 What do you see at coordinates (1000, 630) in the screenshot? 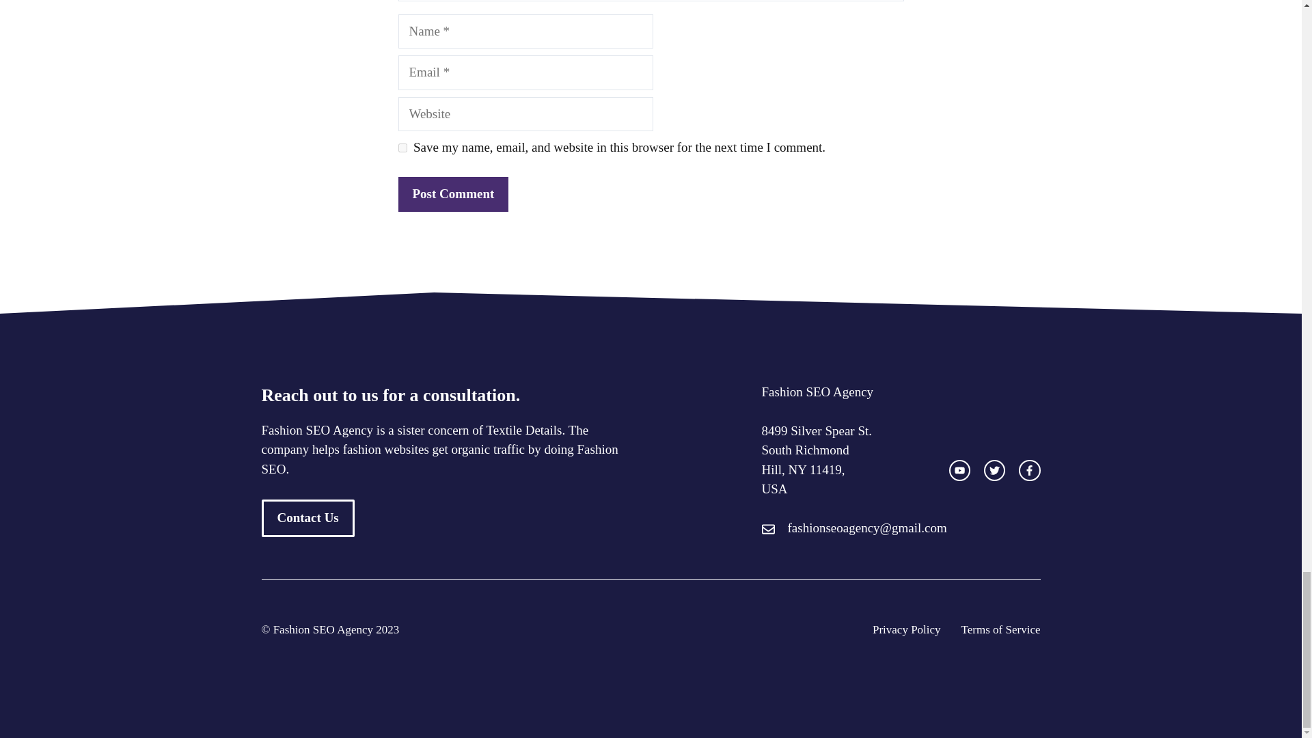
I see `Terms of Service` at bounding box center [1000, 630].